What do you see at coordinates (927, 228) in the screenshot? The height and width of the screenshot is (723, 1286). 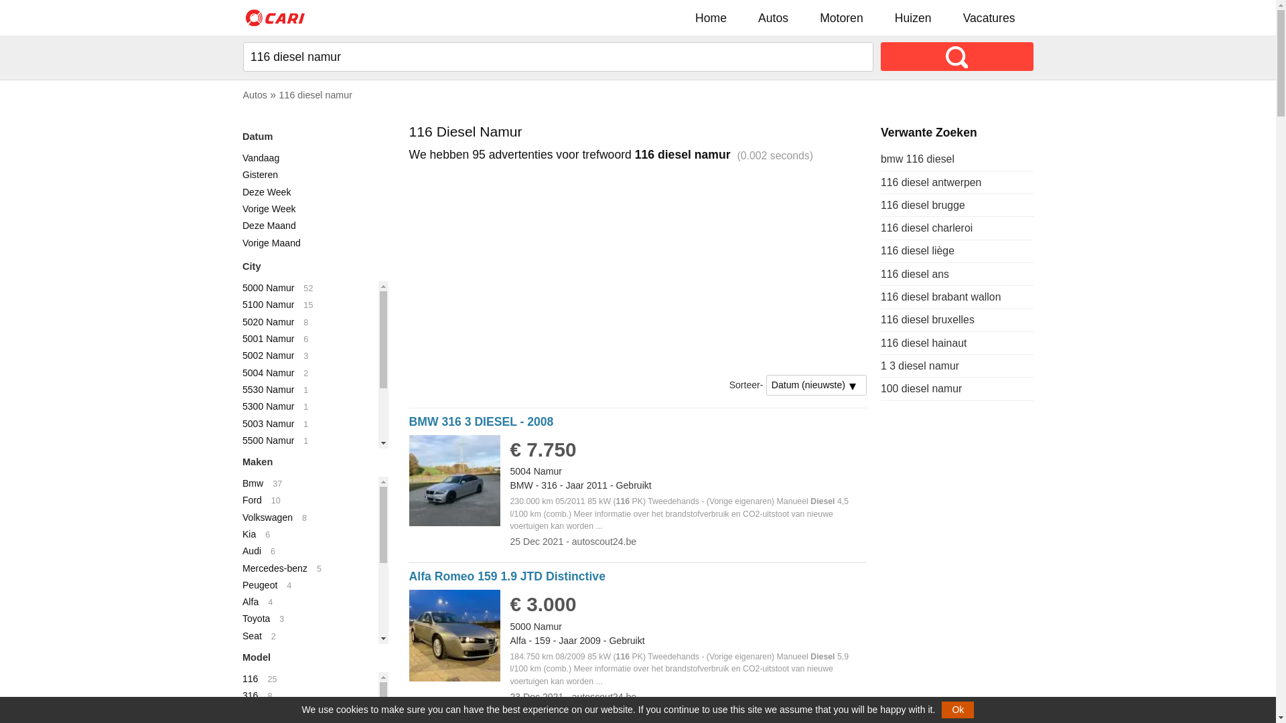 I see `116 diesel charleroi` at bounding box center [927, 228].